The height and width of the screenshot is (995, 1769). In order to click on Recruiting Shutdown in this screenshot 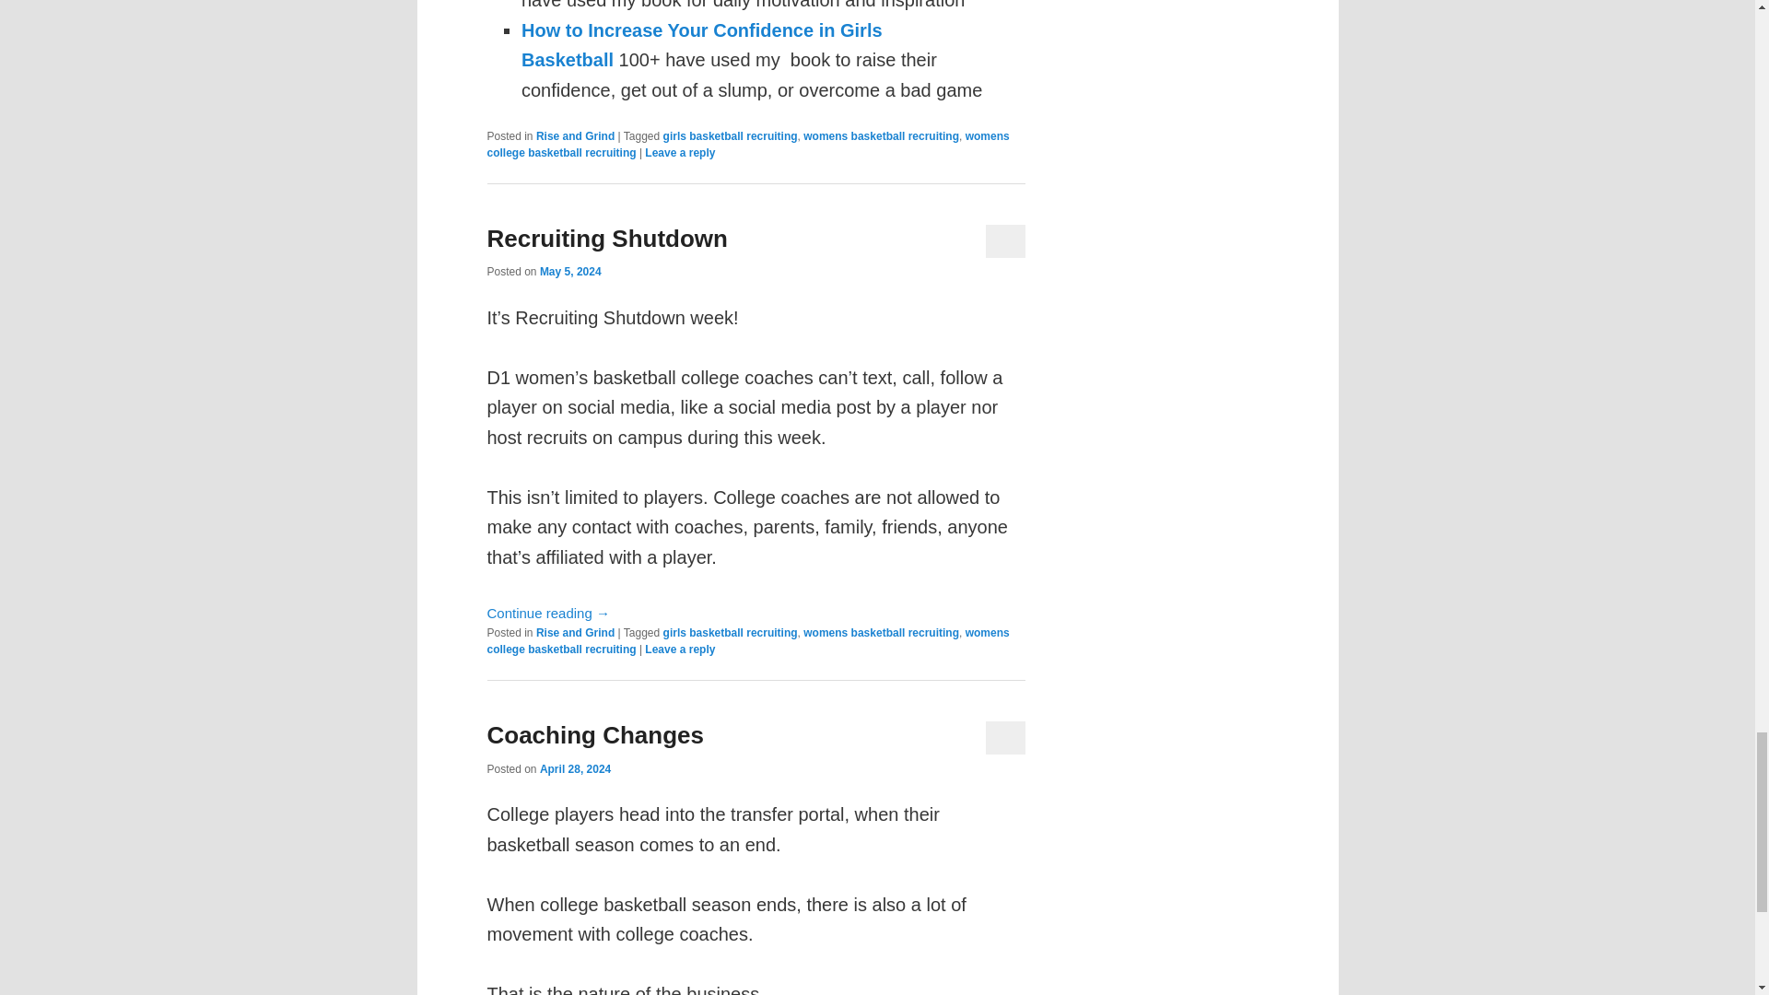, I will do `click(606, 239)`.